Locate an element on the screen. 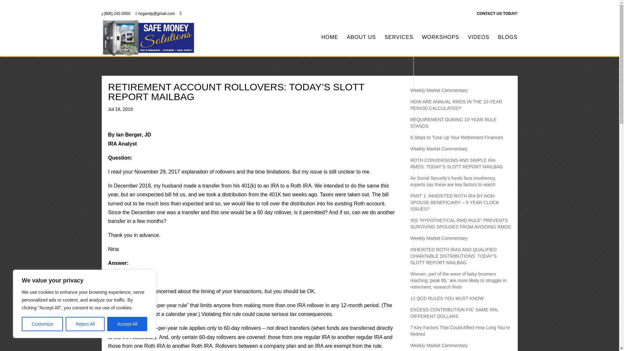 The image size is (624, 351). SERVICES is located at coordinates (398, 45).